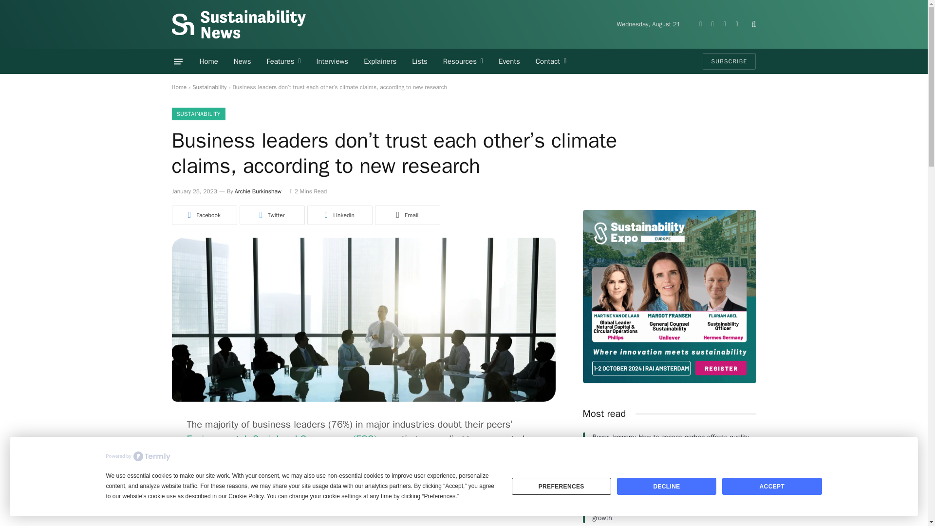 The width and height of the screenshot is (935, 526). I want to click on PREFERENCES, so click(561, 486).